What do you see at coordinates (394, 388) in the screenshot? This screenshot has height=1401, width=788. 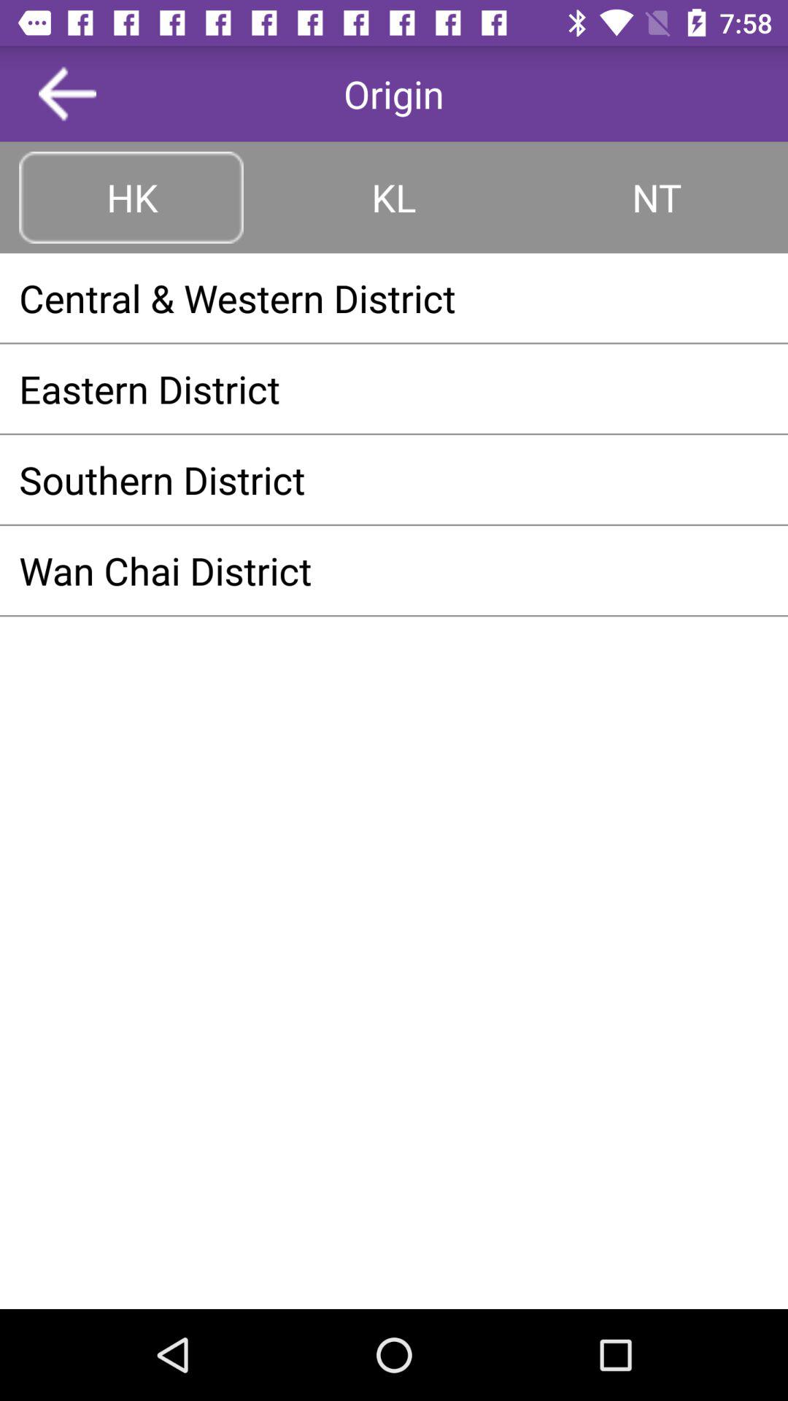 I see `scroll until eastern district app` at bounding box center [394, 388].